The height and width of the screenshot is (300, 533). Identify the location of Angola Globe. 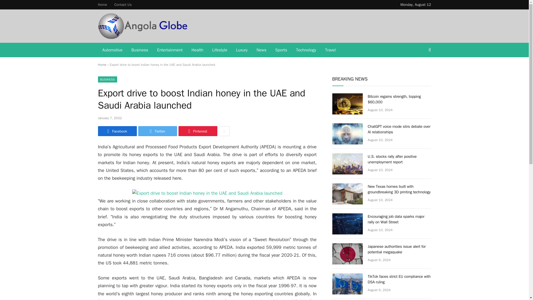
(142, 26).